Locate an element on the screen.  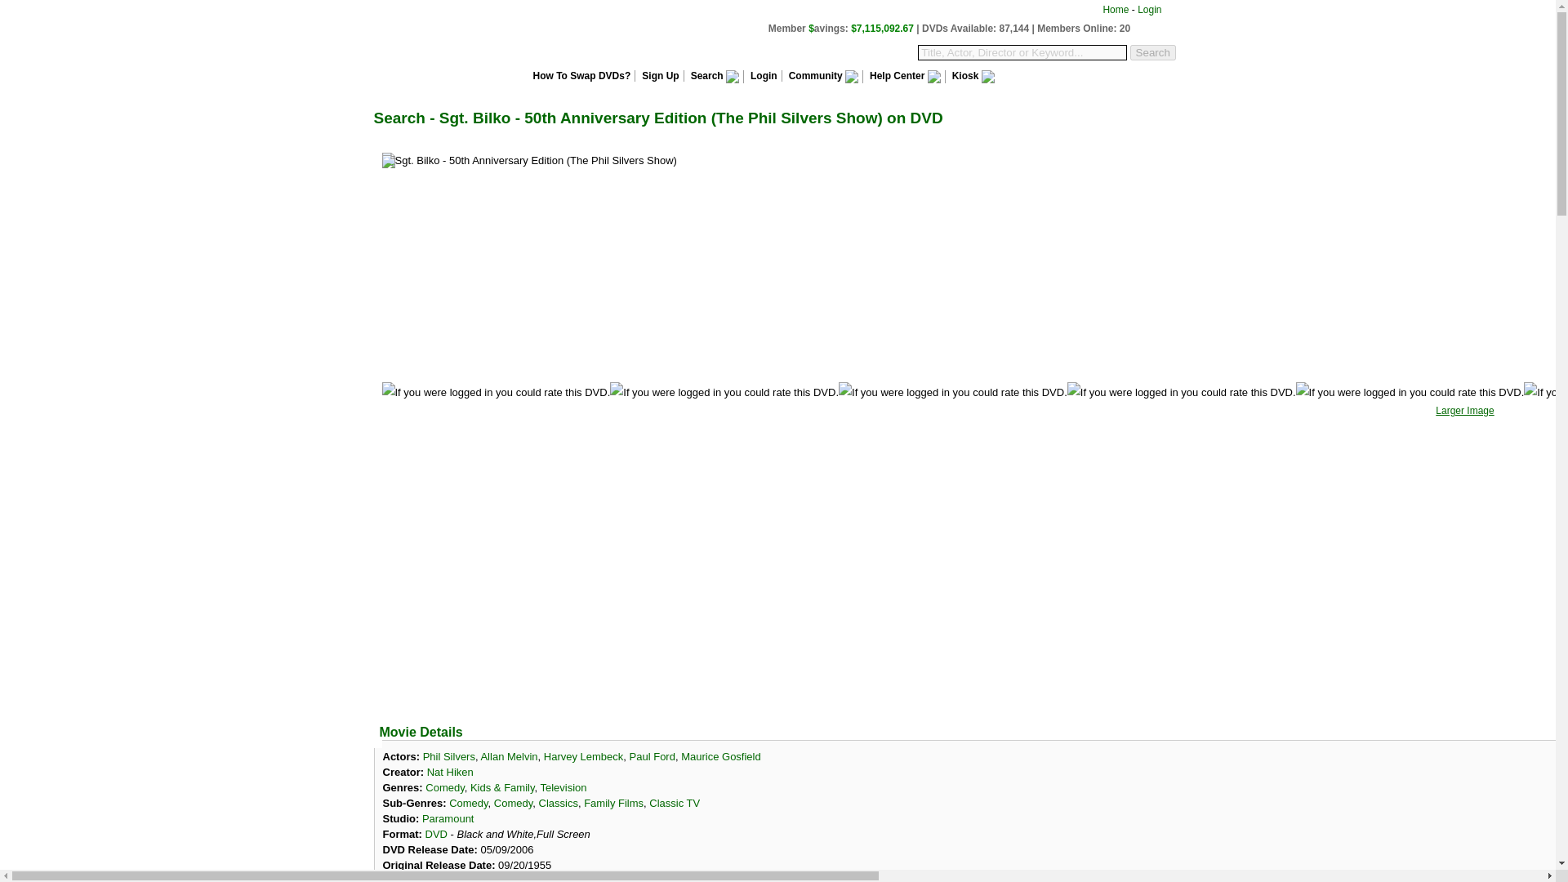
The Pulse of SwapaDVD is located at coordinates (950, 28).